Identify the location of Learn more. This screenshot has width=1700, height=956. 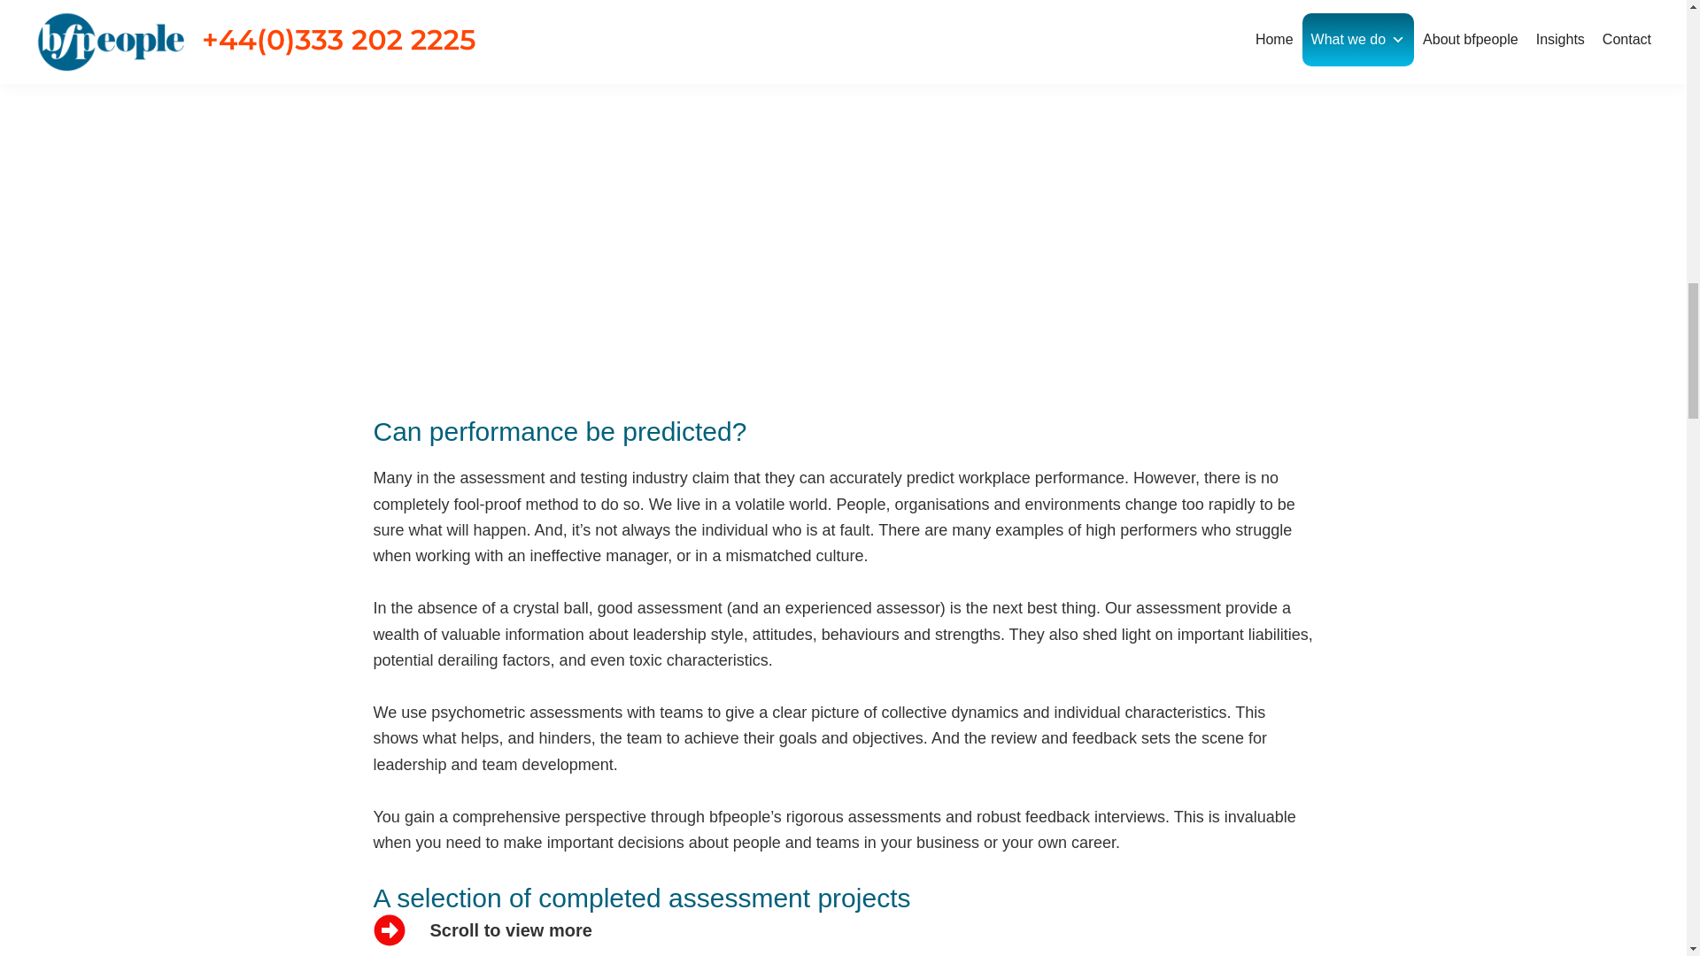
(843, 289).